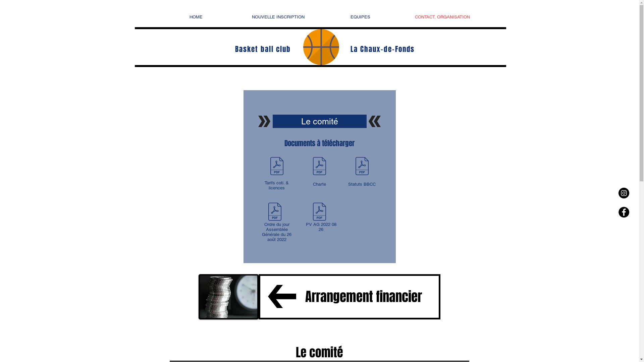 This screenshot has width=644, height=362. I want to click on NOUVELLE INSCRIPTION, so click(278, 17).